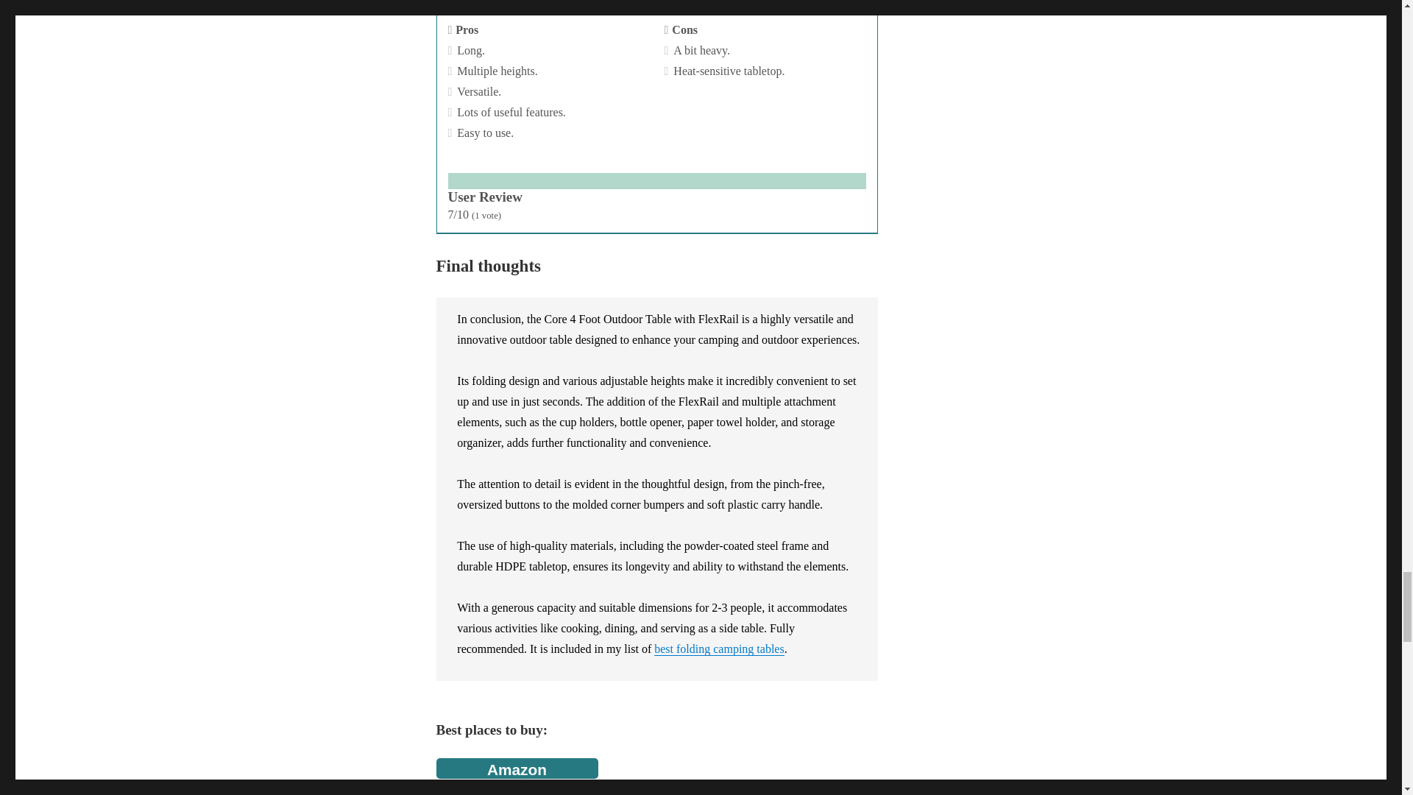 This screenshot has height=795, width=1413. Describe the element at coordinates (718, 648) in the screenshot. I see `Best Rated Folding Camping Tables` at that location.